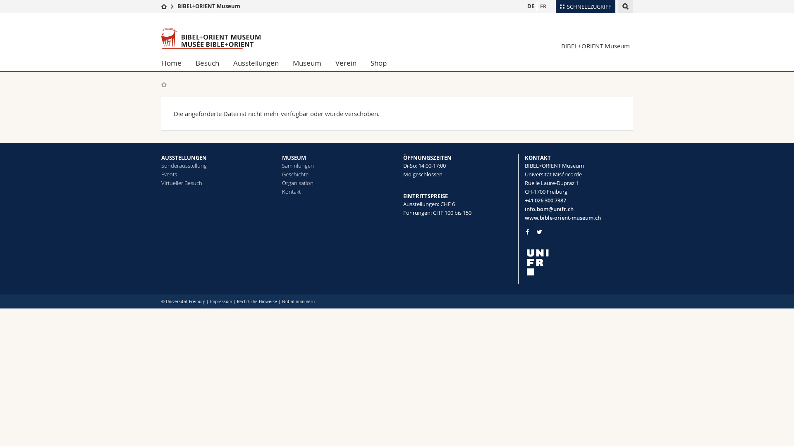  I want to click on Sonderausstellung, so click(184, 166).